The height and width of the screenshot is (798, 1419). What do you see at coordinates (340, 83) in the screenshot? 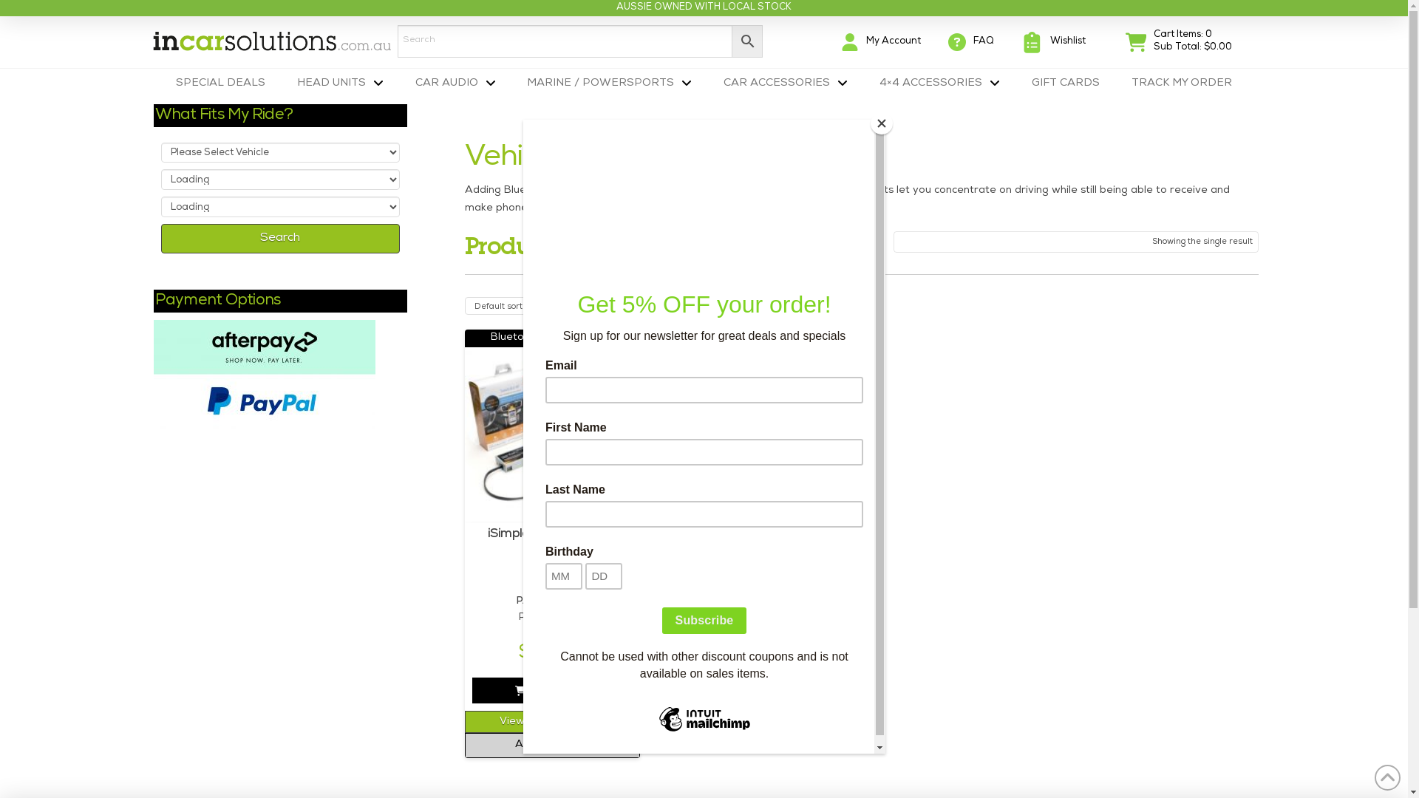
I see `HEAD UNITS` at bounding box center [340, 83].